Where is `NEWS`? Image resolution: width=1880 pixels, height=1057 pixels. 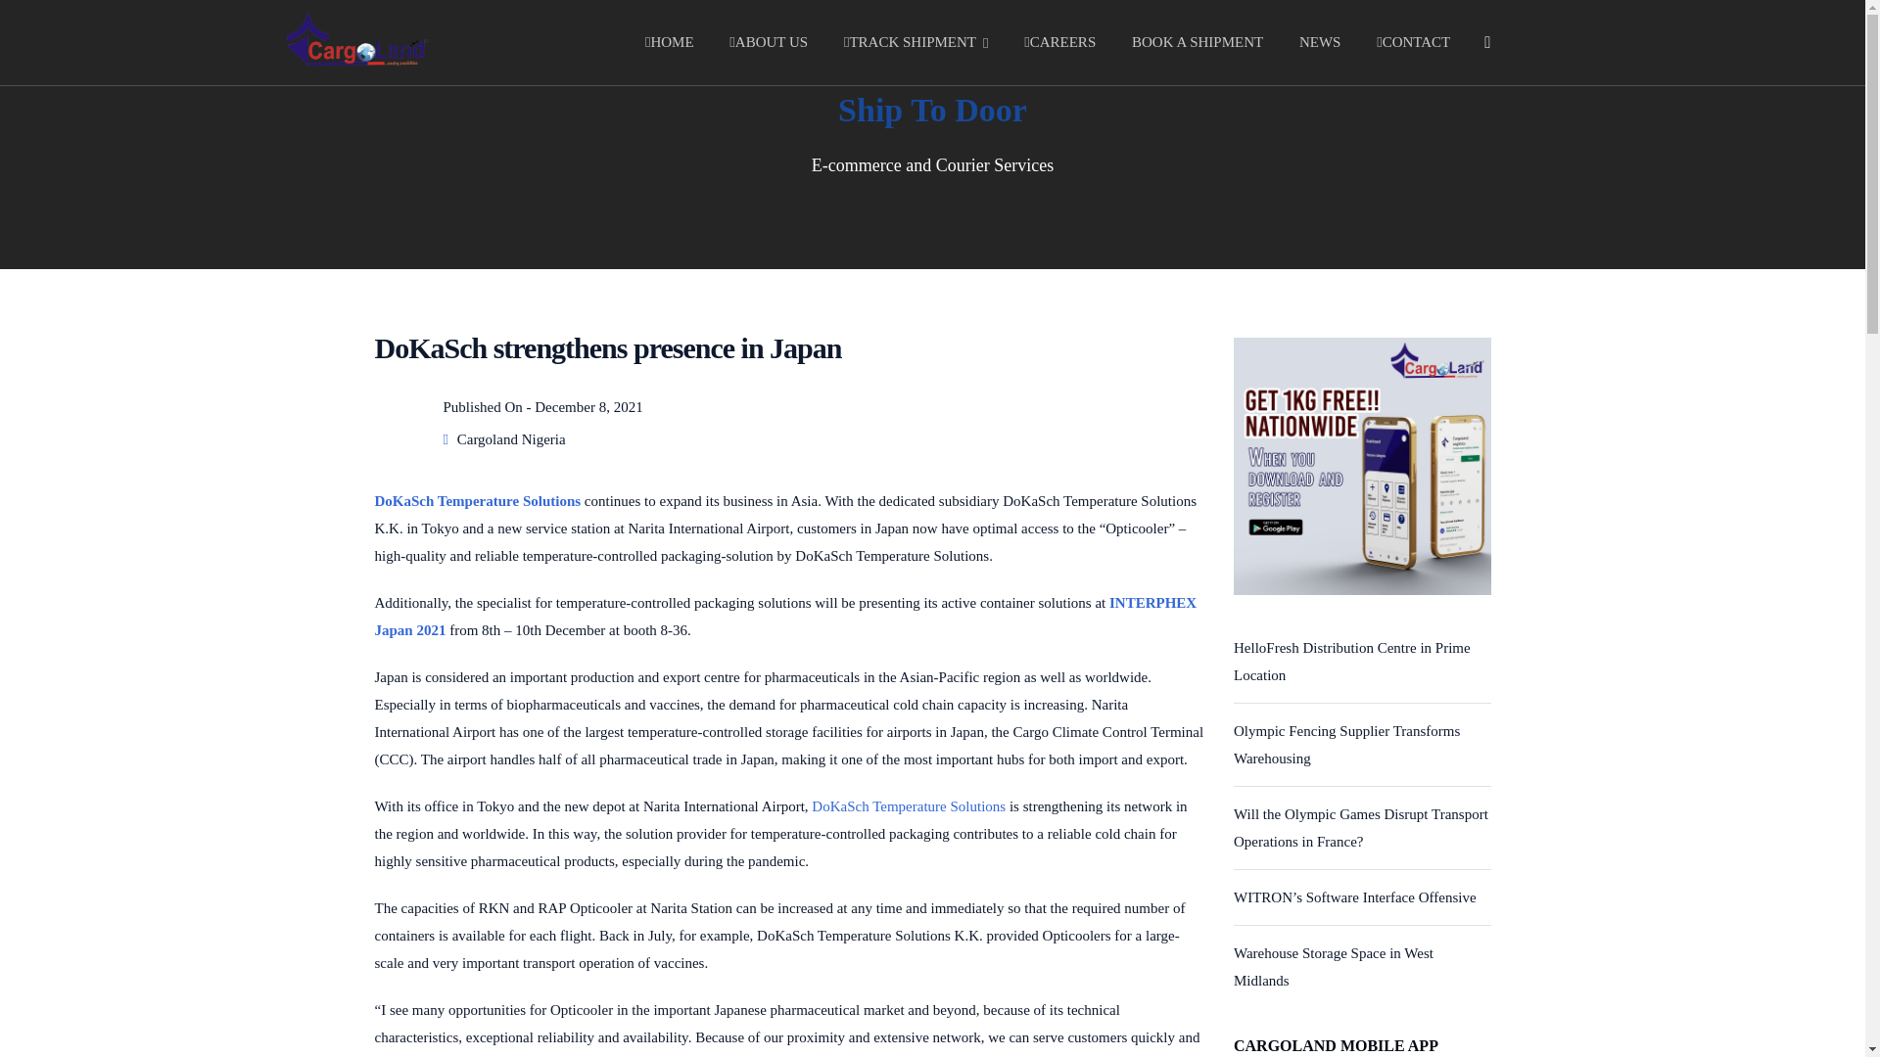
NEWS is located at coordinates (1320, 43).